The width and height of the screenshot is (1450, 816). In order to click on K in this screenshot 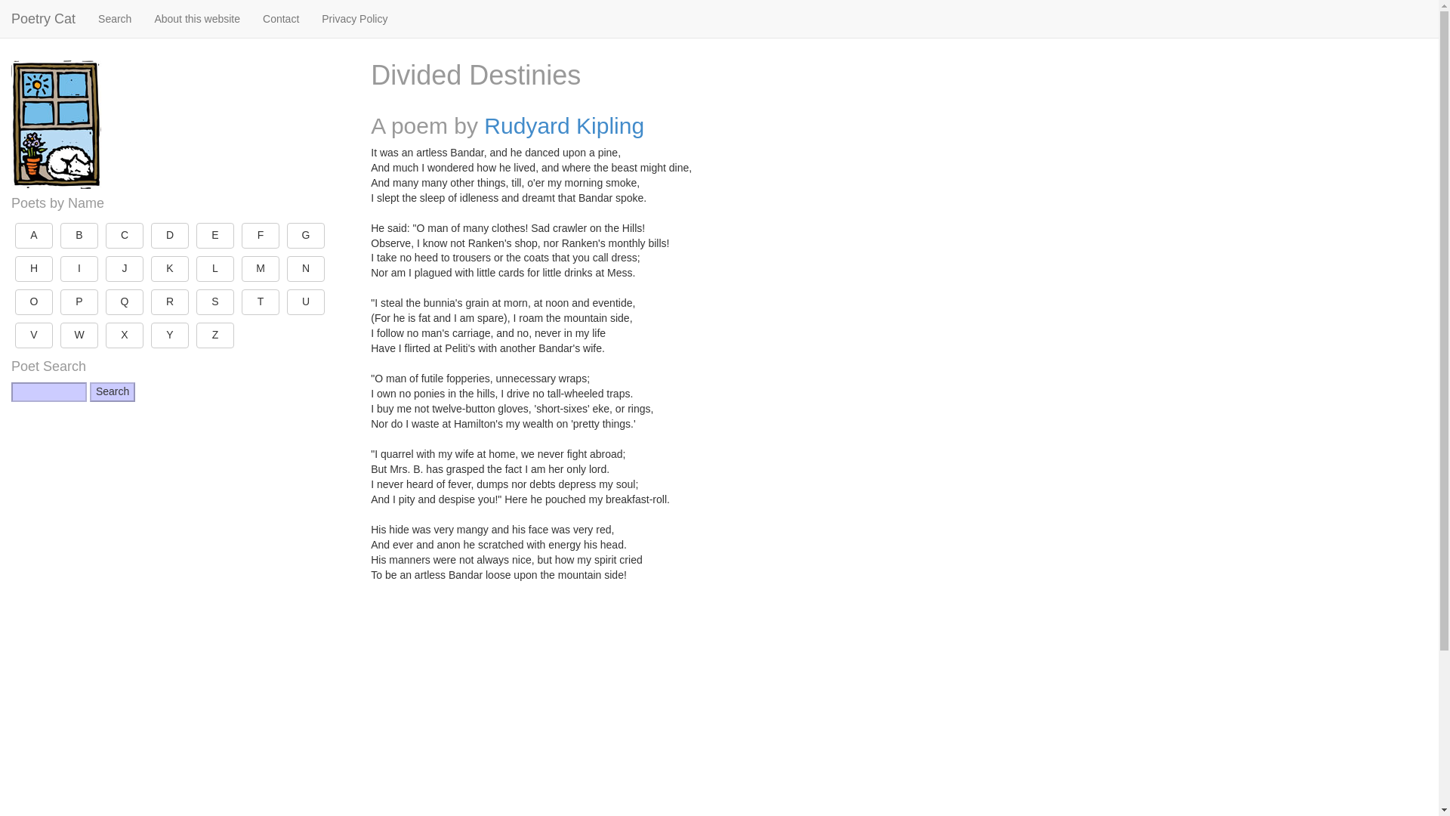, I will do `click(169, 269)`.